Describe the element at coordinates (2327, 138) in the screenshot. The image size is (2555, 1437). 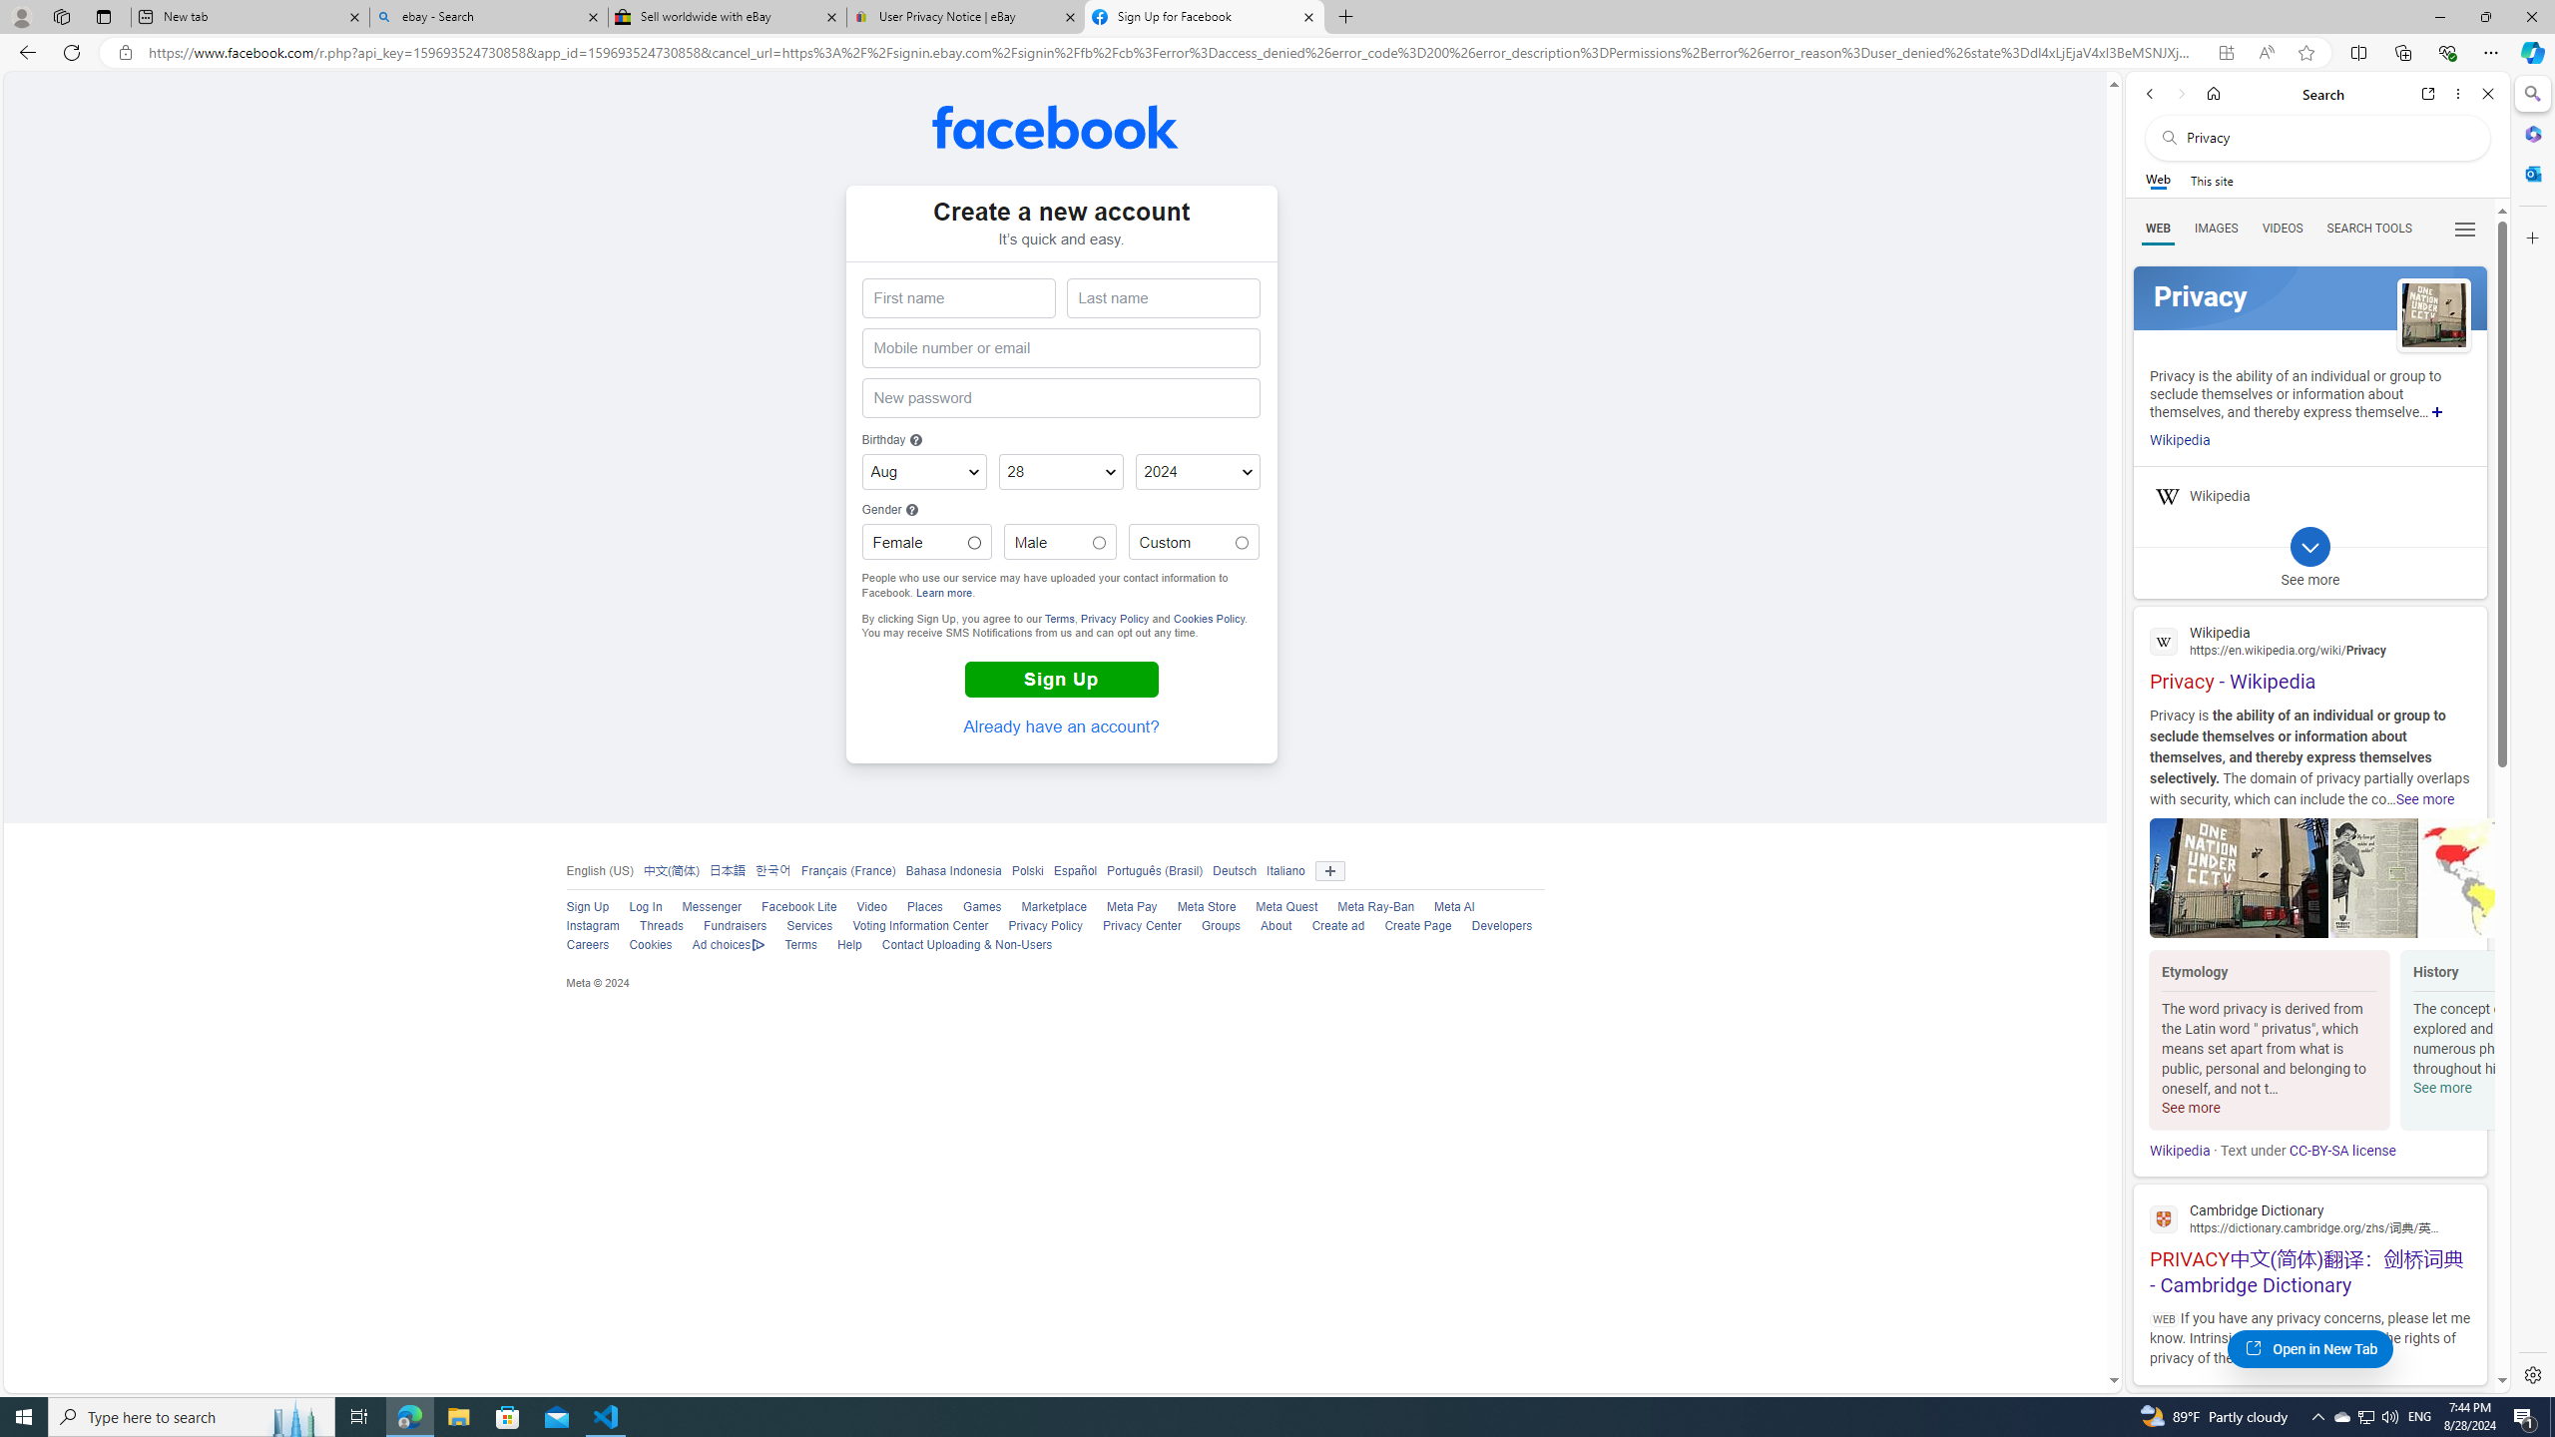
I see `Search the web` at that location.